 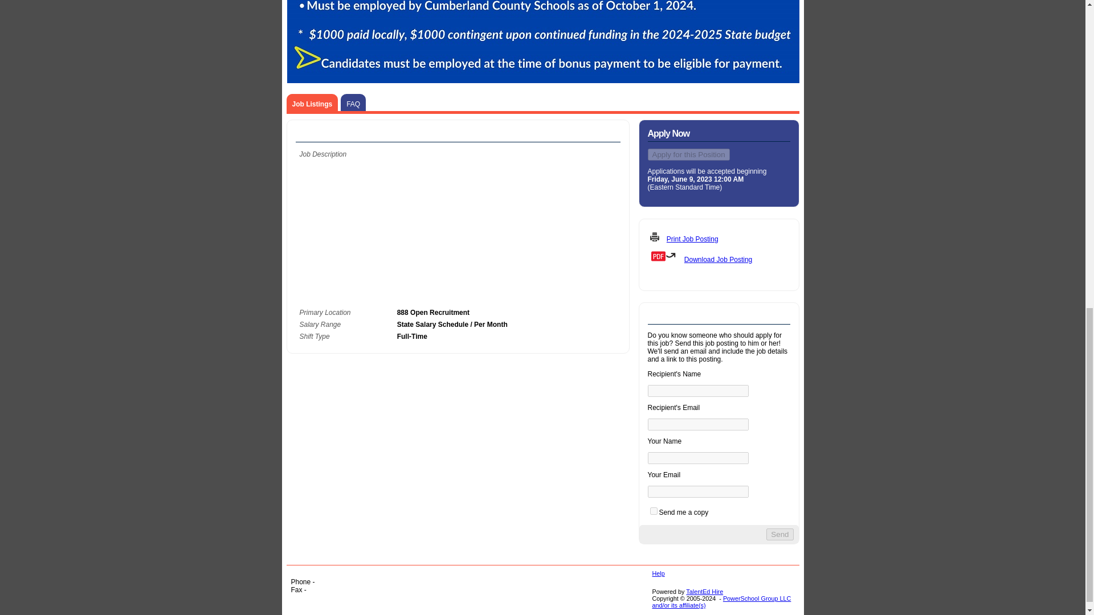 I want to click on Help, so click(x=658, y=573).